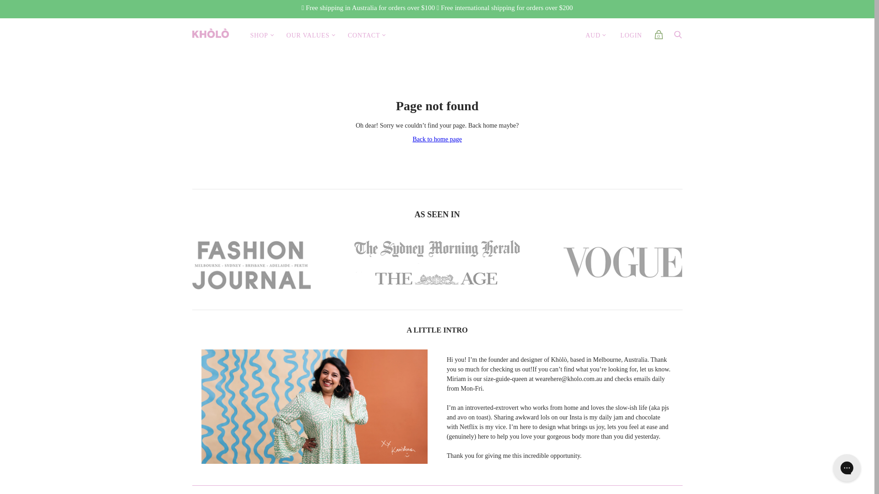 The image size is (879, 494). What do you see at coordinates (308, 36) in the screenshot?
I see `OUR VALUES` at bounding box center [308, 36].